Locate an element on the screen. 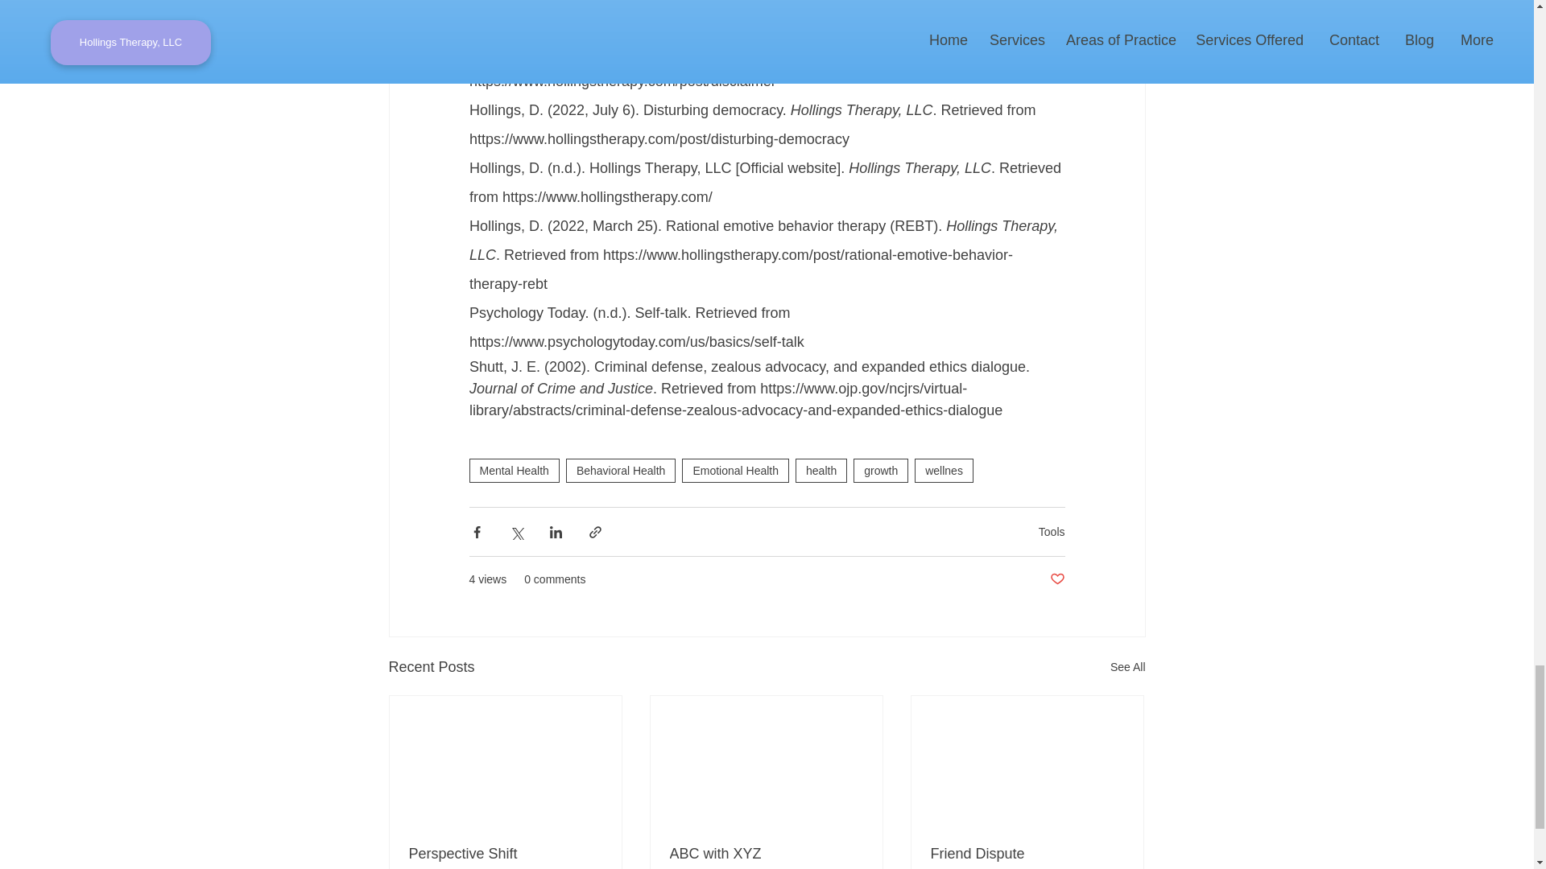 The image size is (1546, 869). wellnes is located at coordinates (944, 471).